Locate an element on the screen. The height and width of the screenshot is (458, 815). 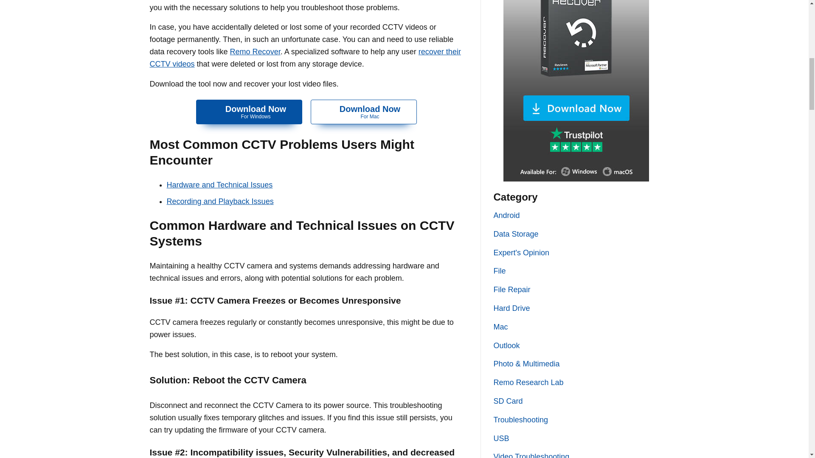
File Repair is located at coordinates (255, 52).